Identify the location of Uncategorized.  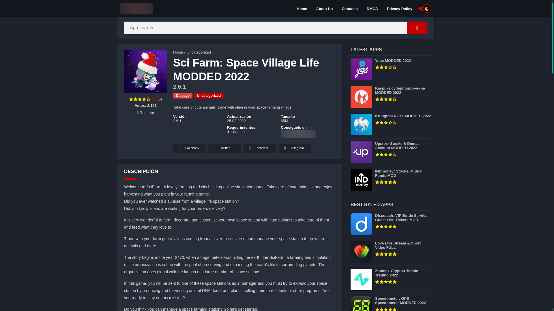
(209, 96).